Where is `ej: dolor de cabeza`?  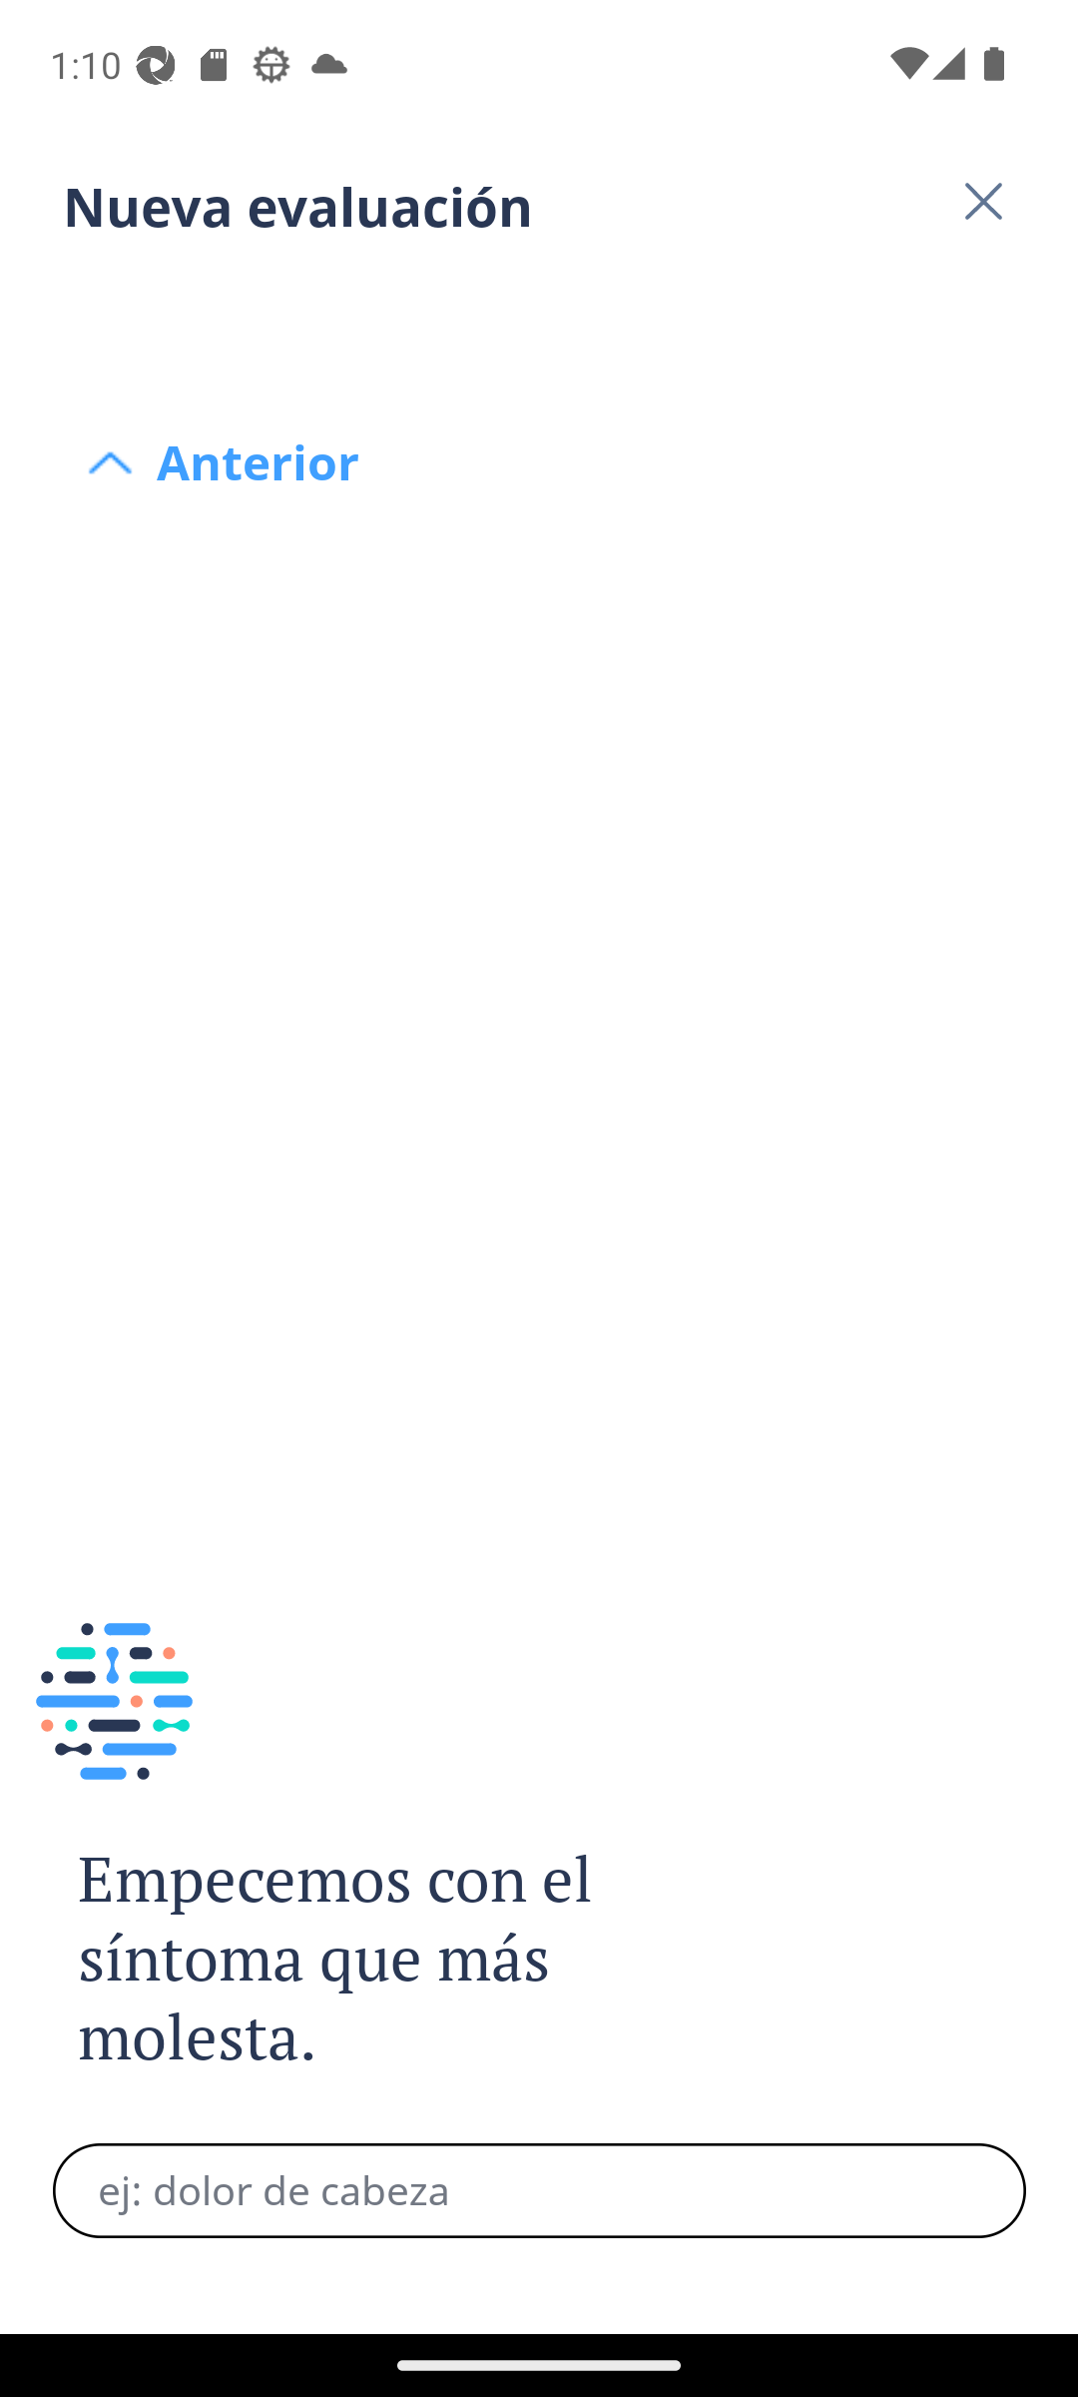 ej: dolor de cabeza is located at coordinates (539, 2190).